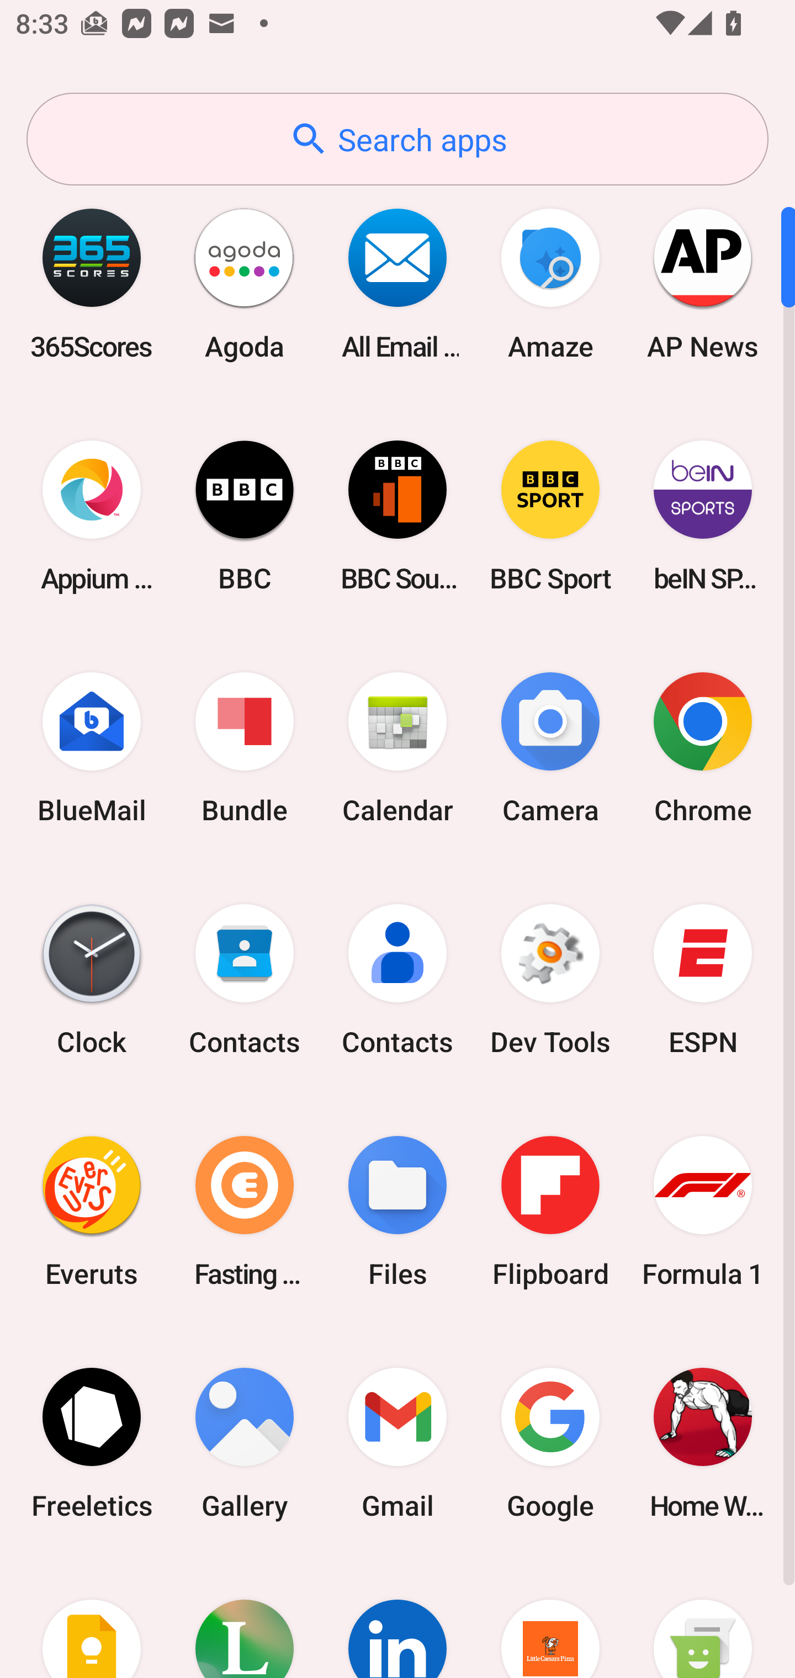  I want to click on Files, so click(397, 1211).